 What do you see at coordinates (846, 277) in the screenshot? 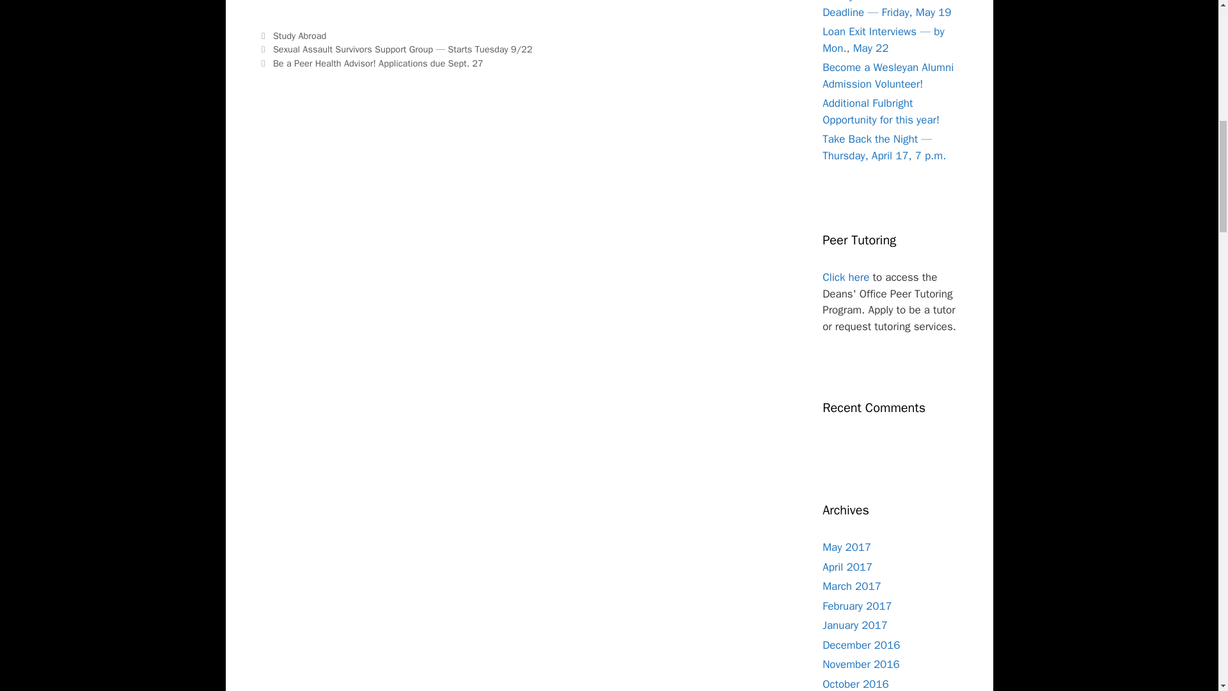
I see `Click here` at bounding box center [846, 277].